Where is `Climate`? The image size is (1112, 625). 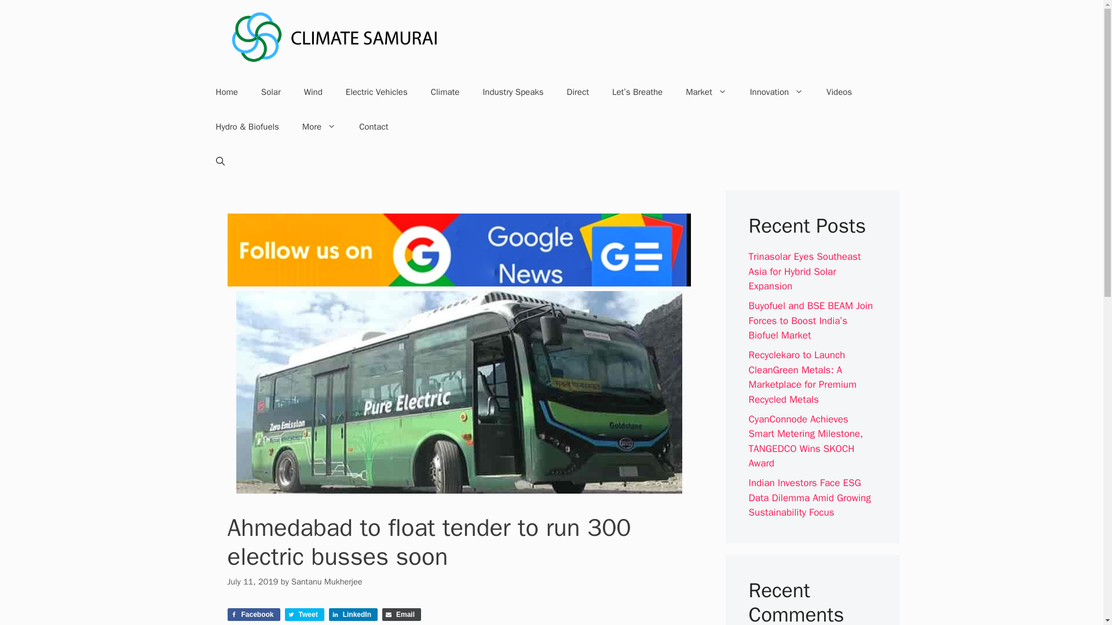
Climate is located at coordinates (445, 91).